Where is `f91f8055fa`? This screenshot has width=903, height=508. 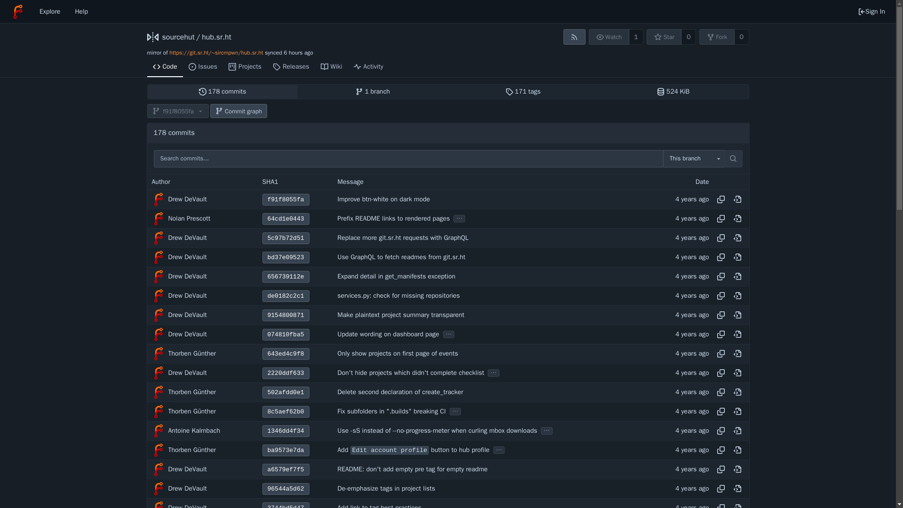
f91f8055fa is located at coordinates (177, 111).